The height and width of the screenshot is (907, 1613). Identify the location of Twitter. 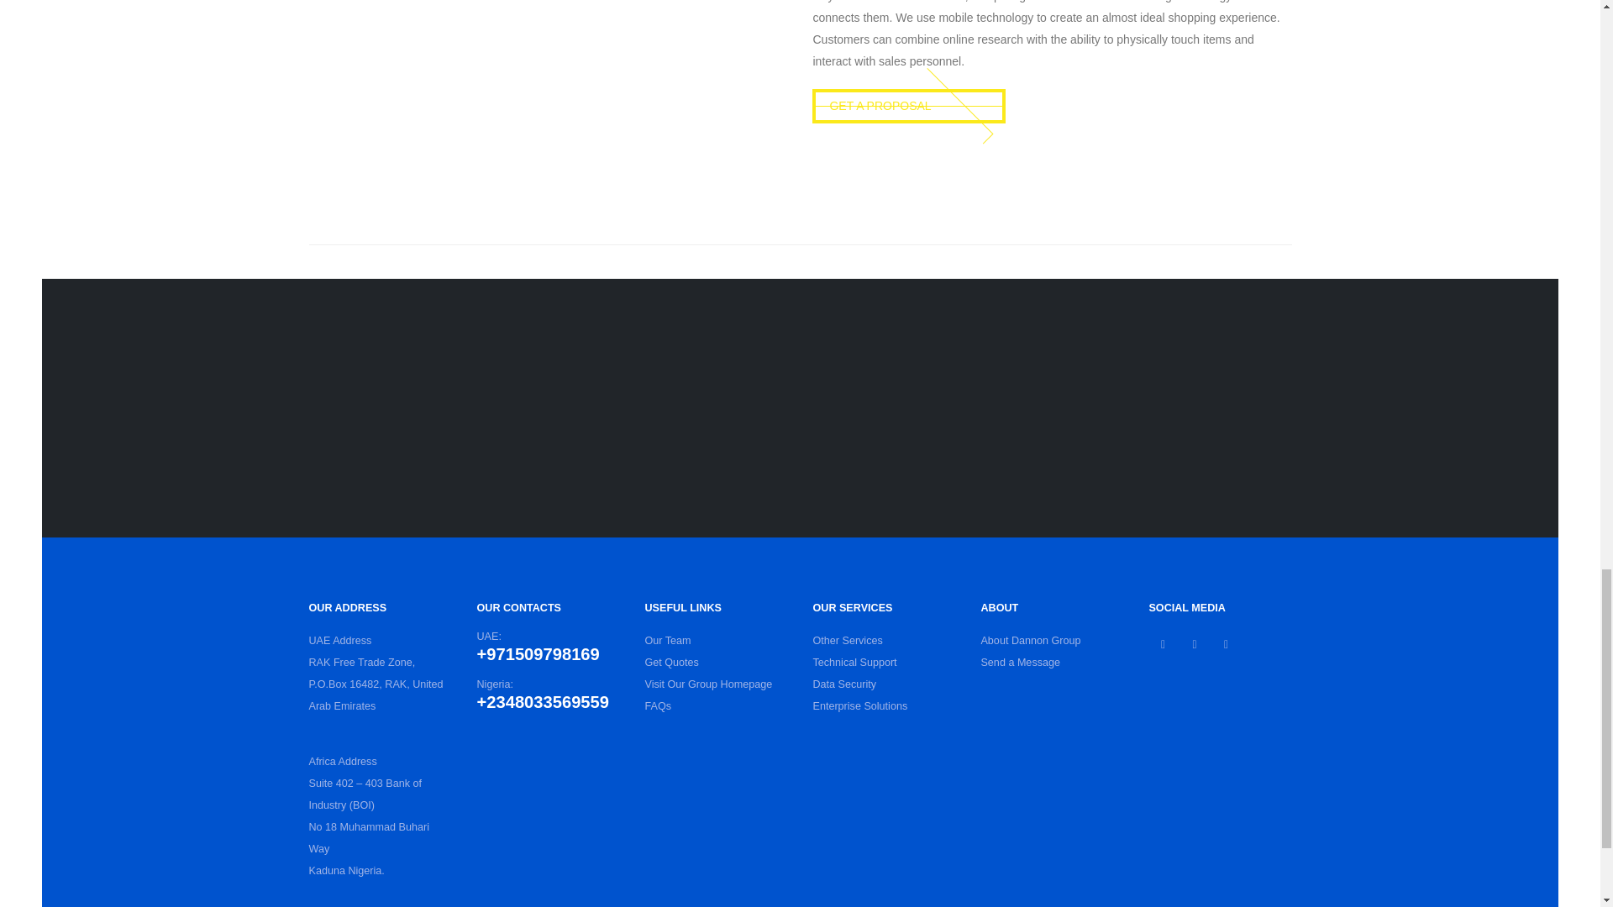
(1195, 643).